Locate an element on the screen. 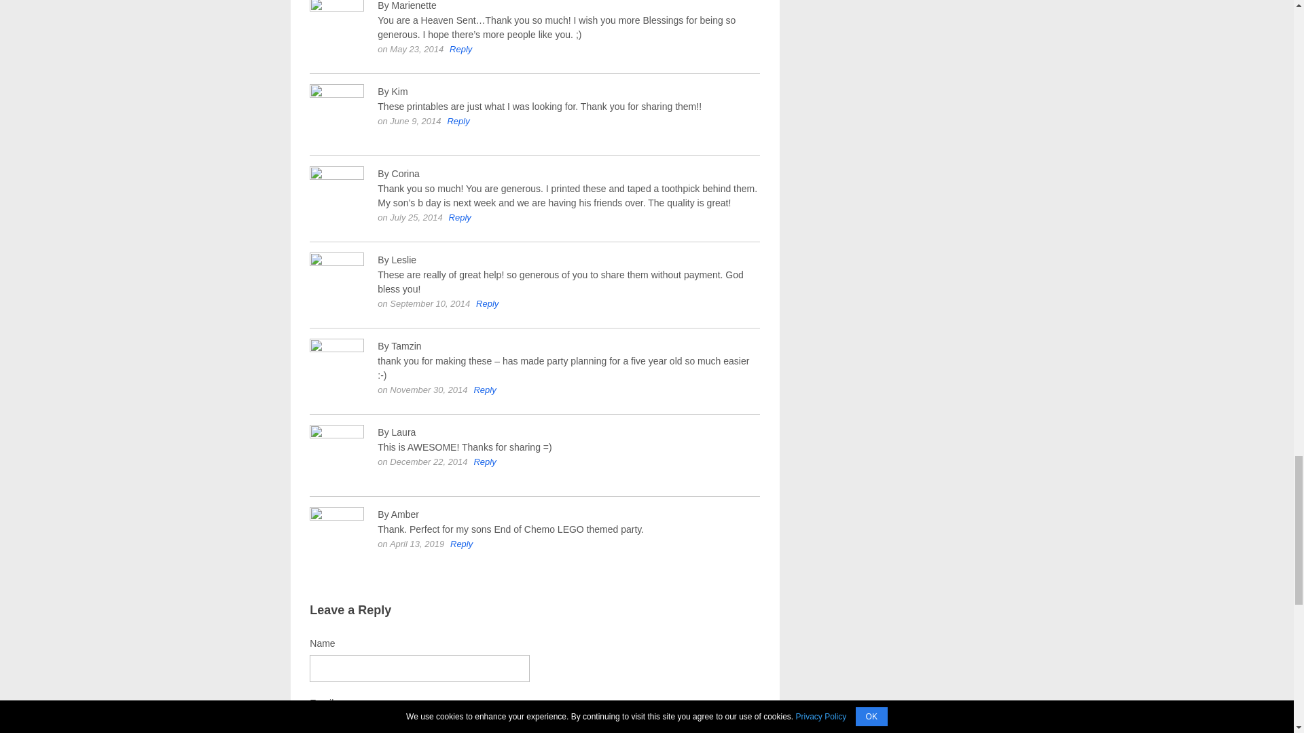  Reply is located at coordinates (460, 217).